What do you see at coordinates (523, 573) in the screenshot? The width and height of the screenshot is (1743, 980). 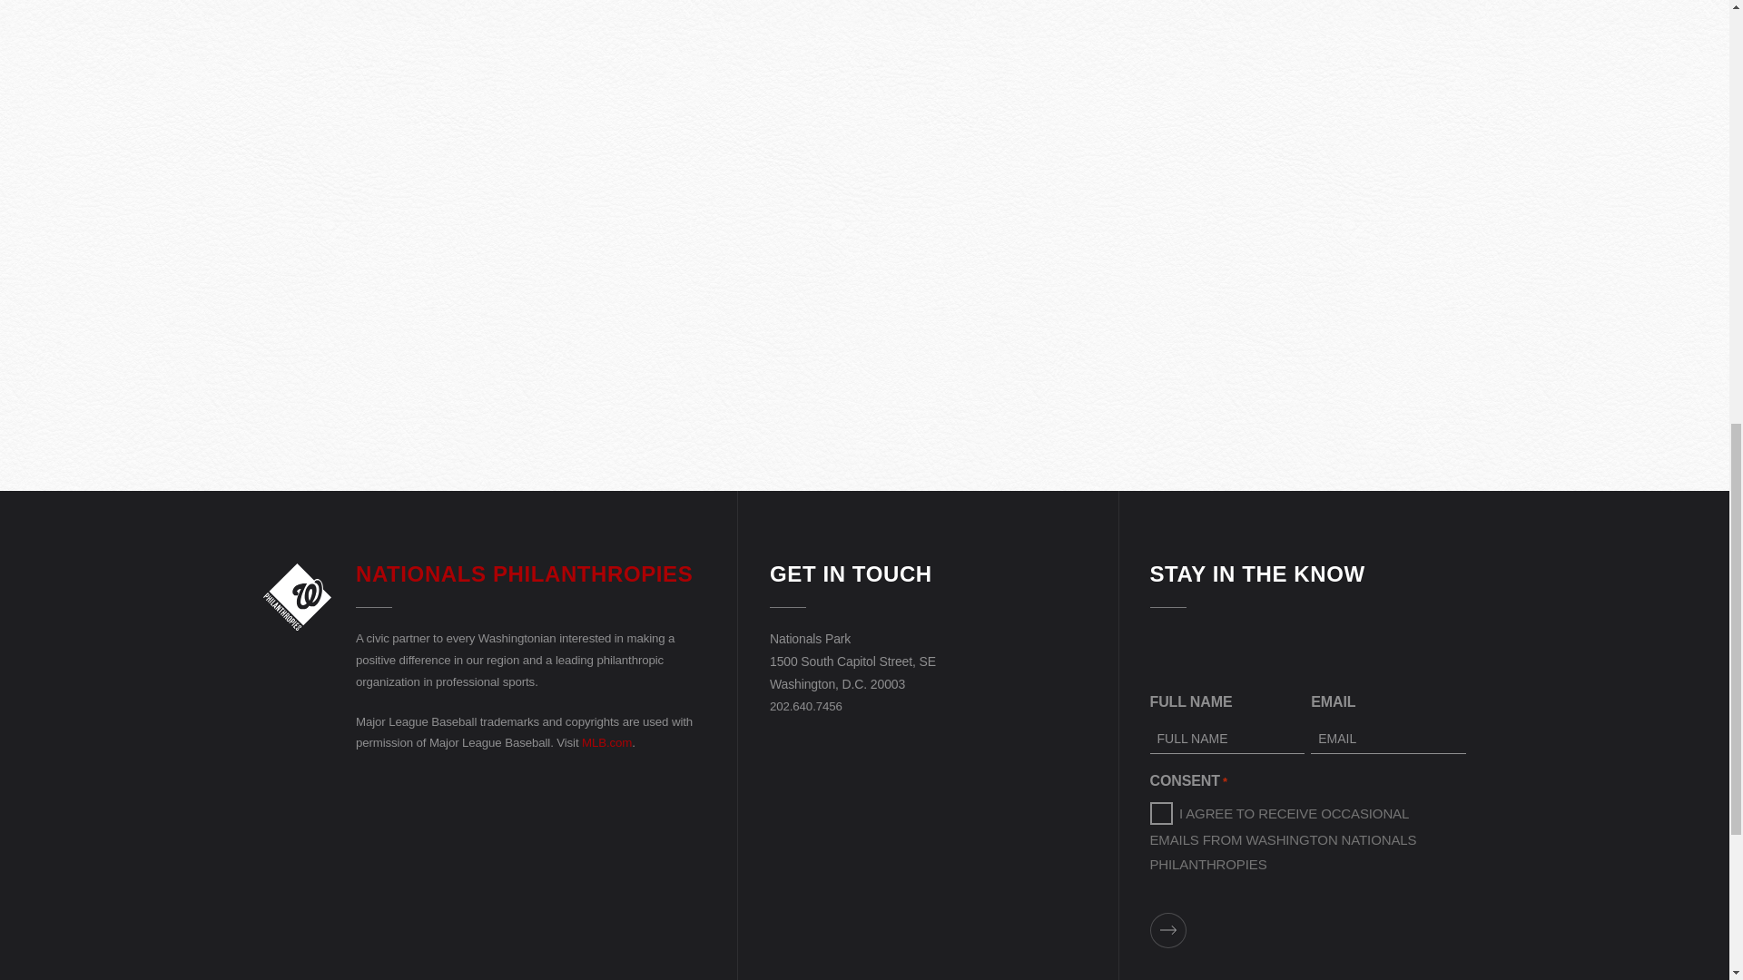 I see `NATIONALS PHILANTHROPIES` at bounding box center [523, 573].